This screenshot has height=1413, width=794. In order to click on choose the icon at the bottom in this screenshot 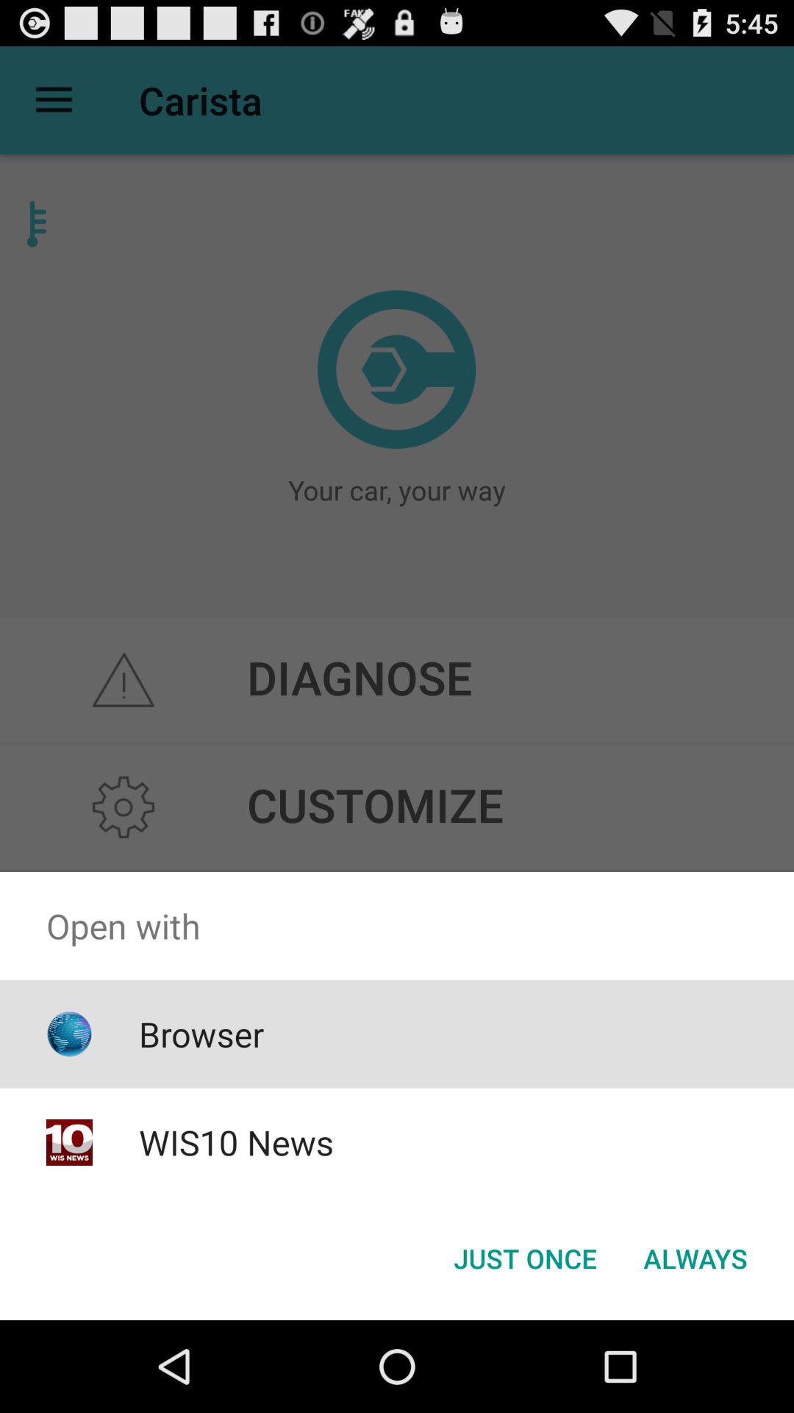, I will do `click(525, 1258)`.